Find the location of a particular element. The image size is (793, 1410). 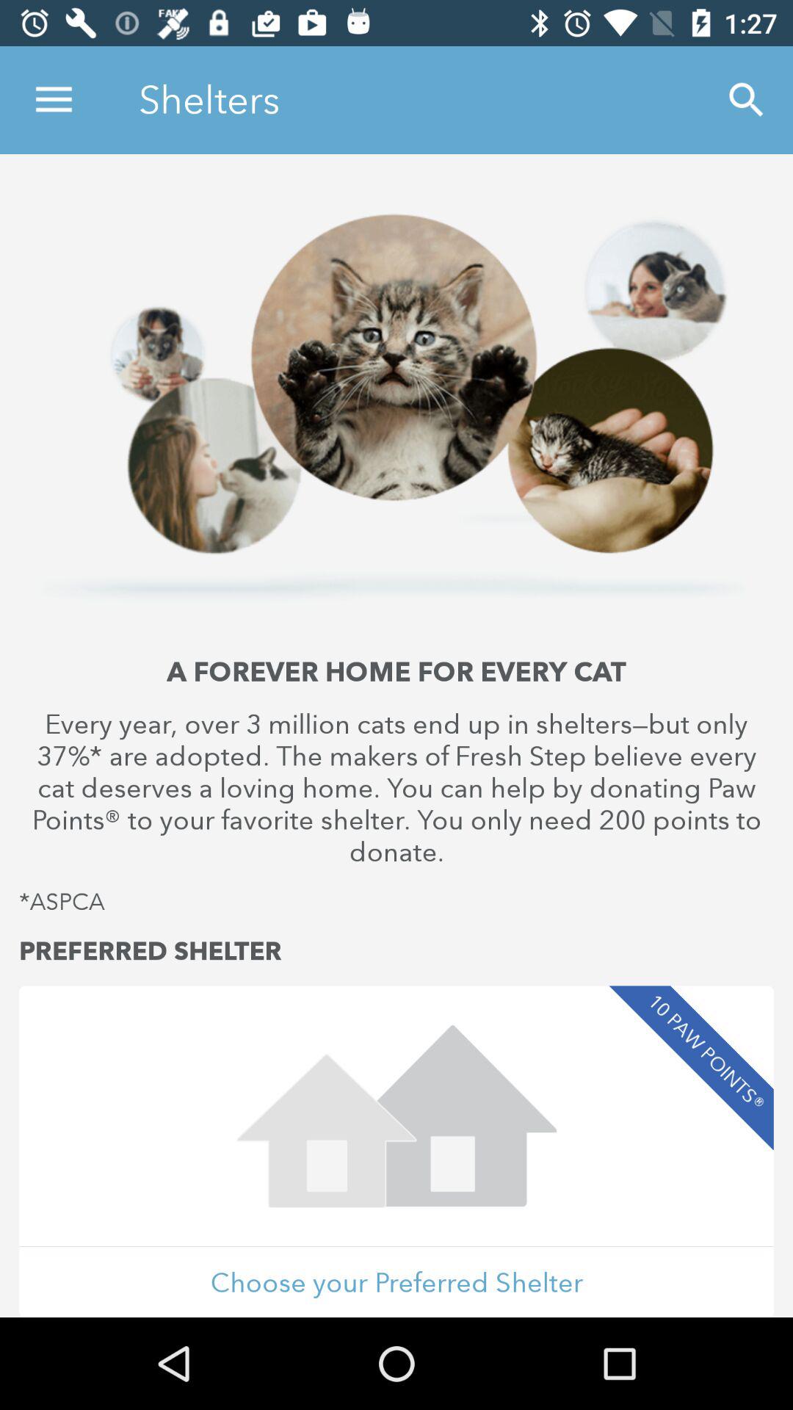

click the icon to the left of the shelters icon is located at coordinates (54, 100).